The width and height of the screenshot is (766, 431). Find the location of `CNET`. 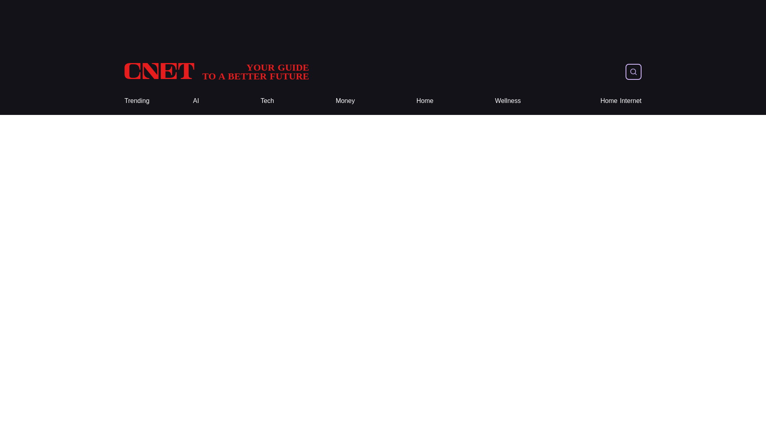

CNET is located at coordinates (217, 71).